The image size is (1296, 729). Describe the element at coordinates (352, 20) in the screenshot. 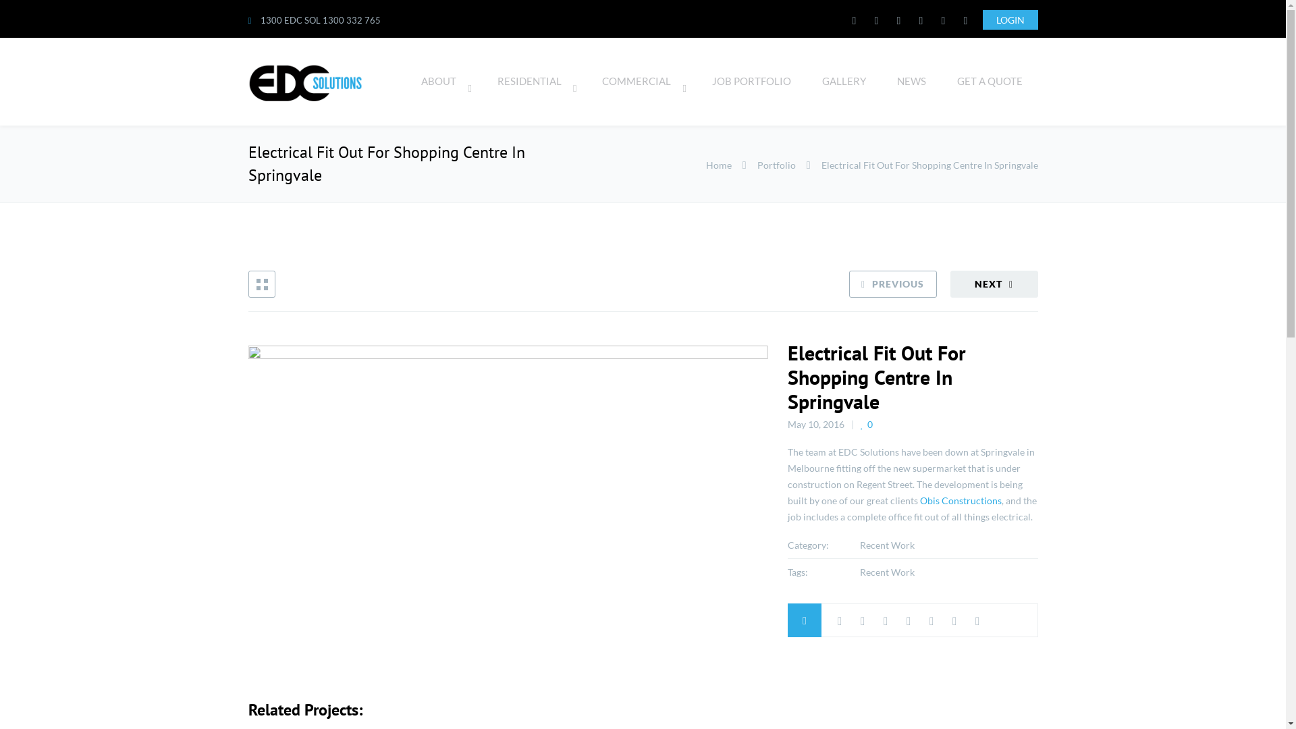

I see `1300 332 765` at that location.